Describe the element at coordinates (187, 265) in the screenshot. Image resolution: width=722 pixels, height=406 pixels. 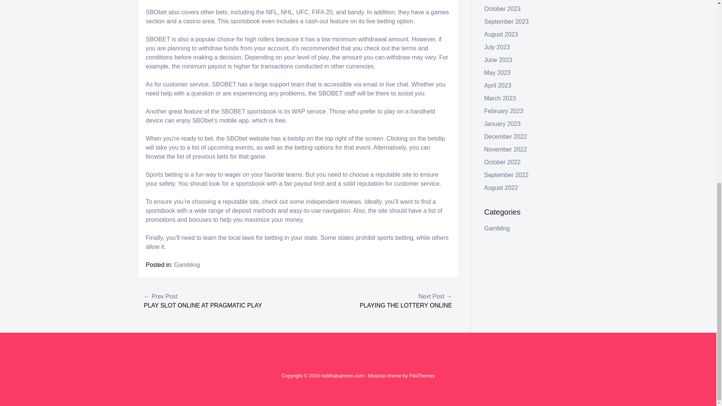
I see `Gambling` at that location.